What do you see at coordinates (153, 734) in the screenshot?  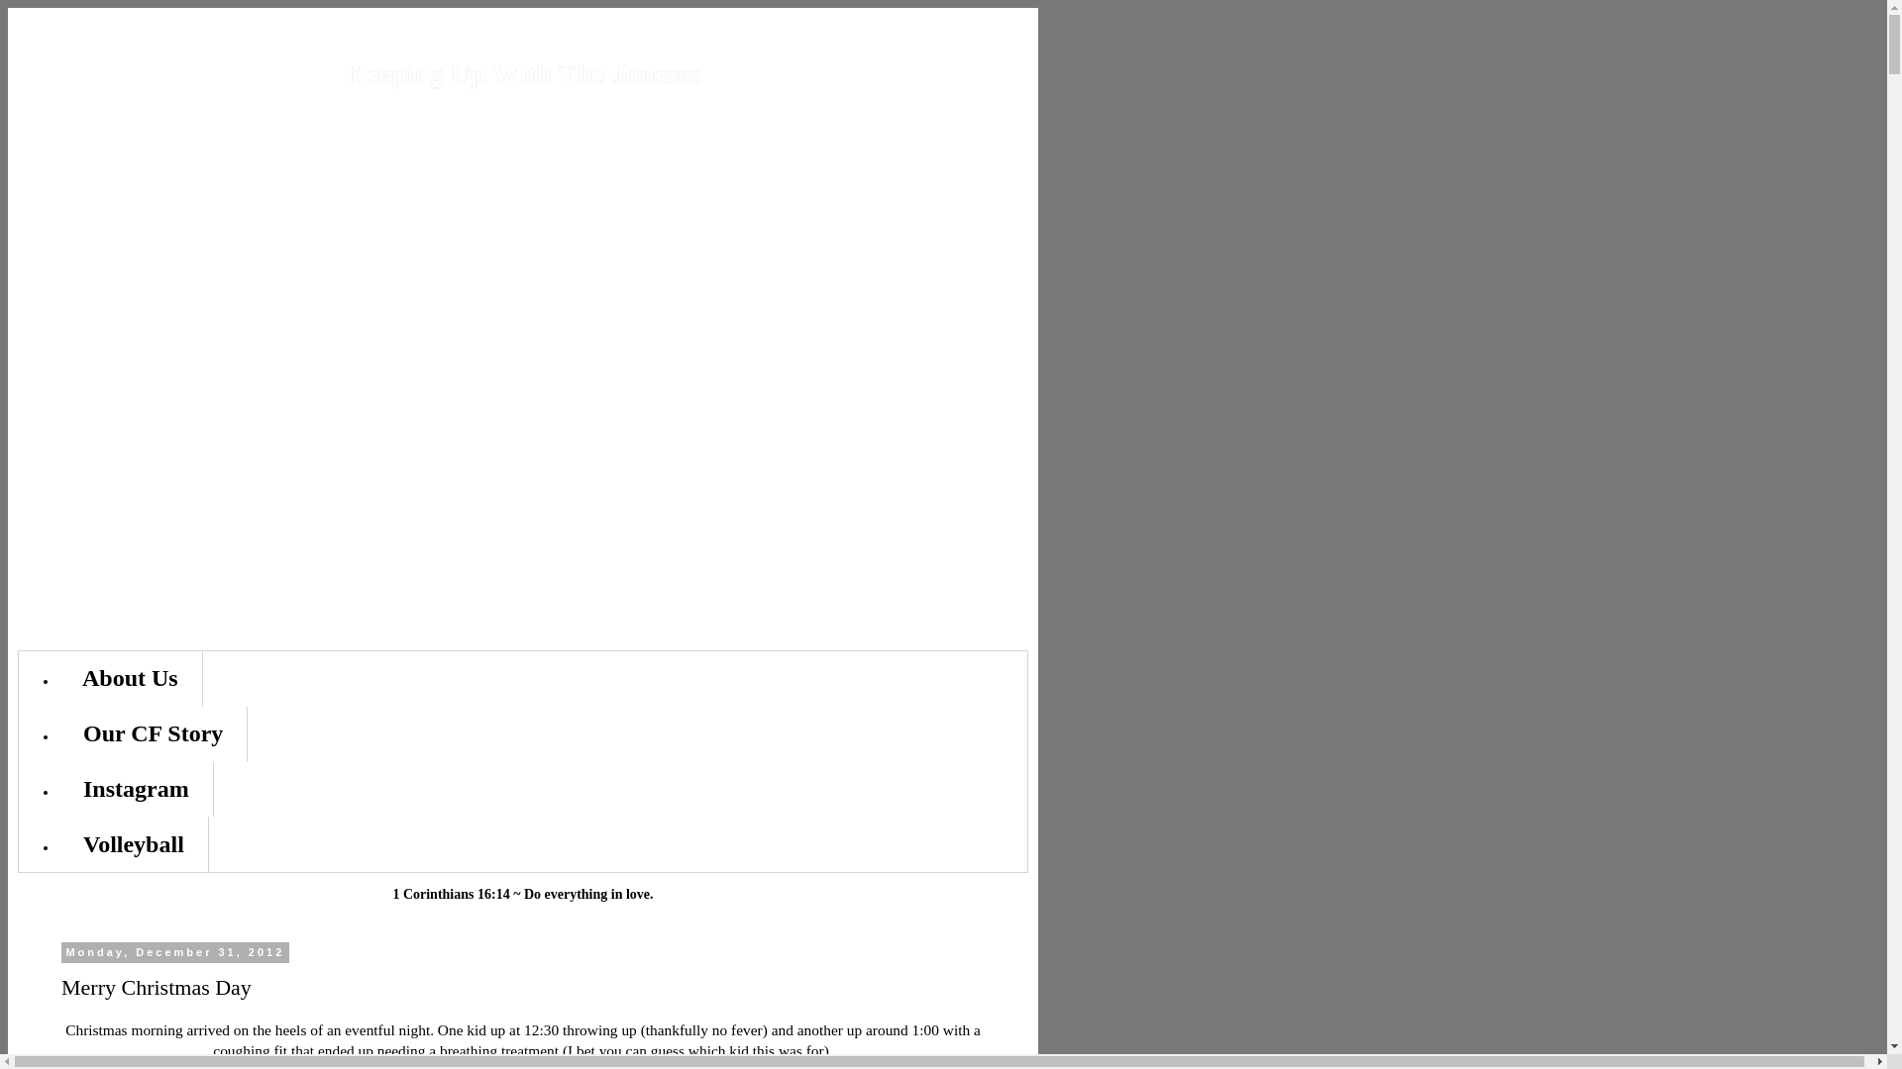 I see `Our CF Story` at bounding box center [153, 734].